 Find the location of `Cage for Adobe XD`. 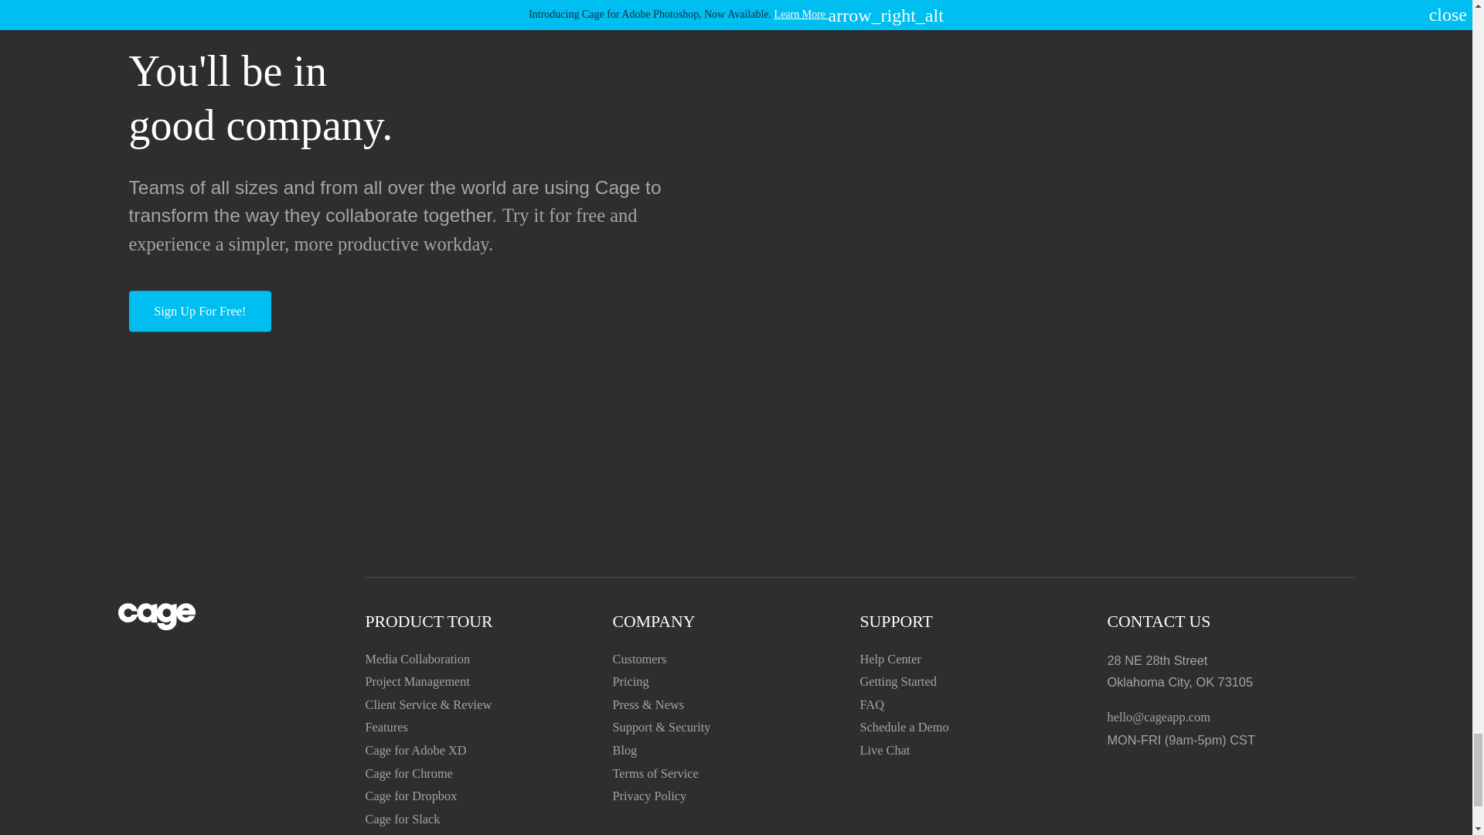

Cage for Adobe XD is located at coordinates (415, 750).